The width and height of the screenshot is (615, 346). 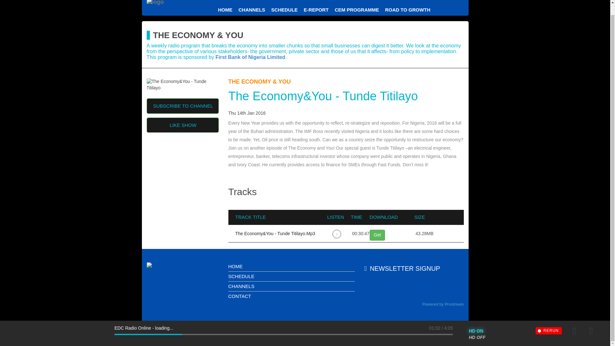 I want to click on CEM PROGRAMME, so click(x=357, y=10).